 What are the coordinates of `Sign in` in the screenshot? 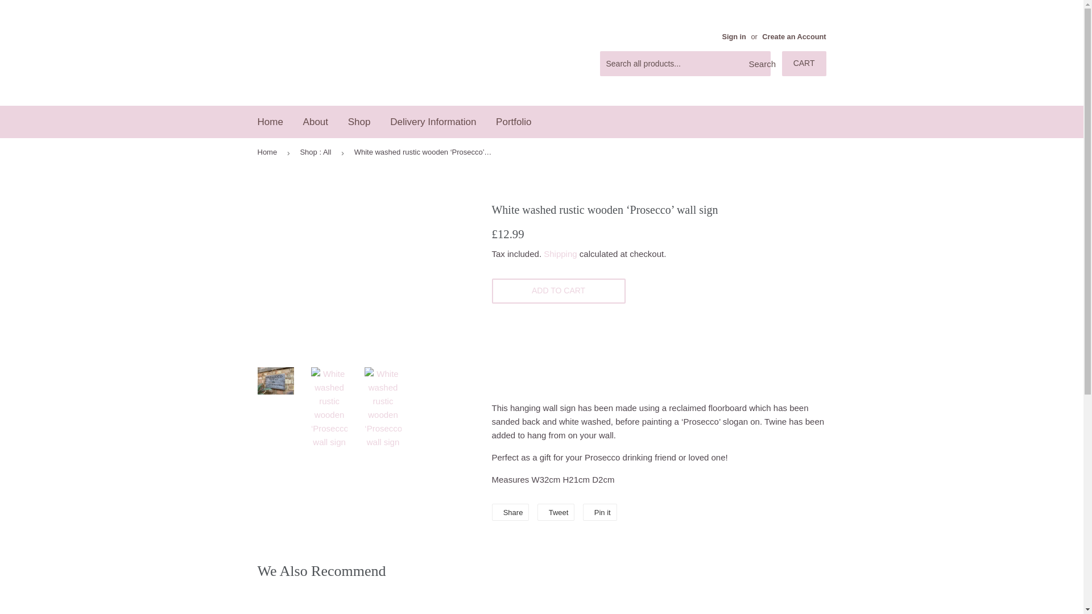 It's located at (734, 36).